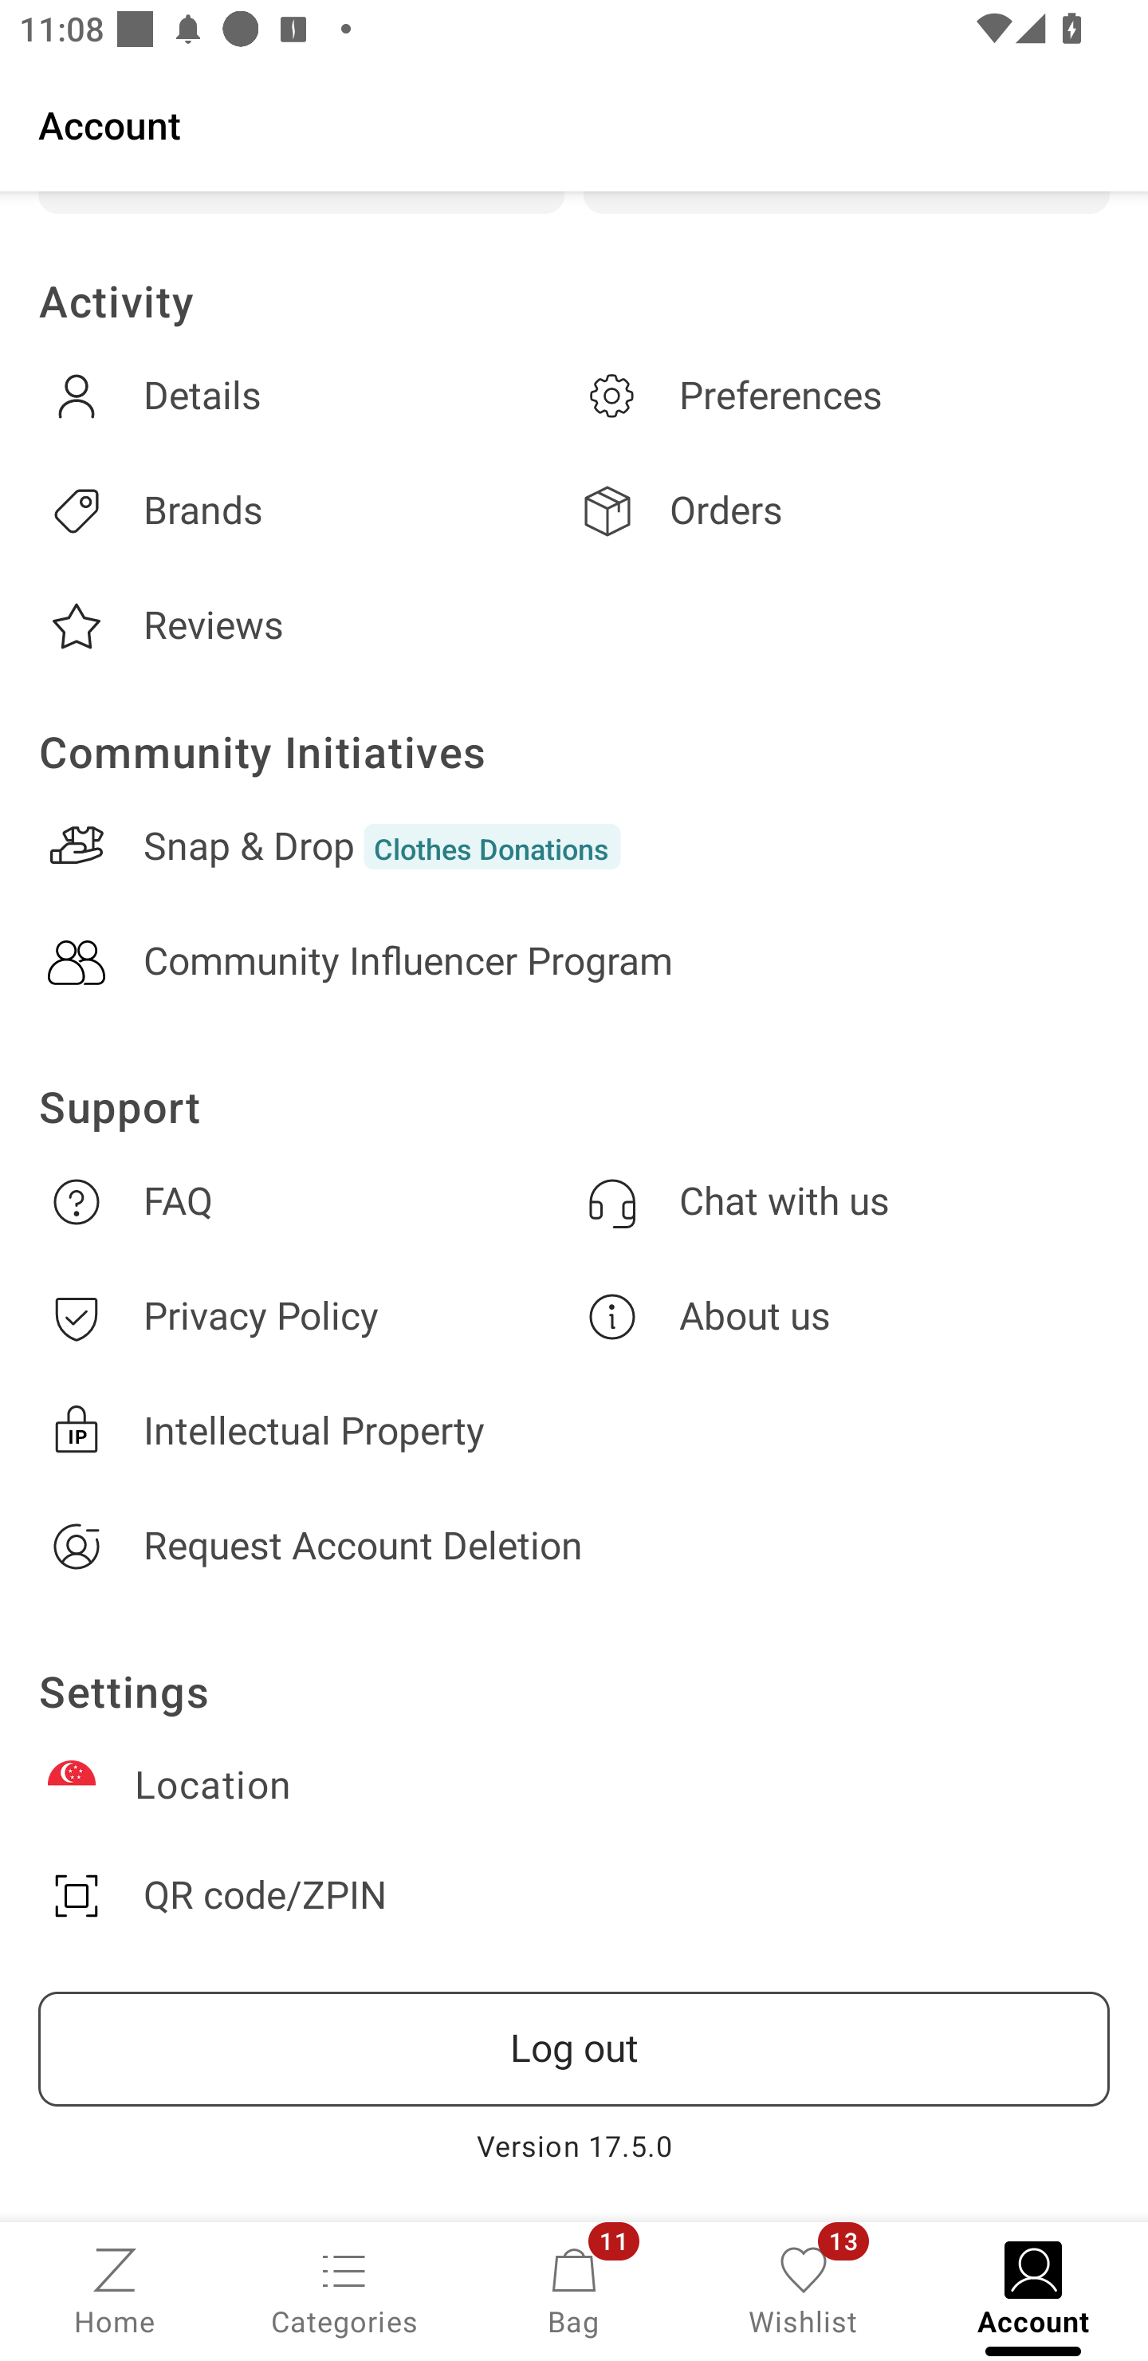 This screenshot has width=1148, height=2361. I want to click on Orders, so click(842, 510).